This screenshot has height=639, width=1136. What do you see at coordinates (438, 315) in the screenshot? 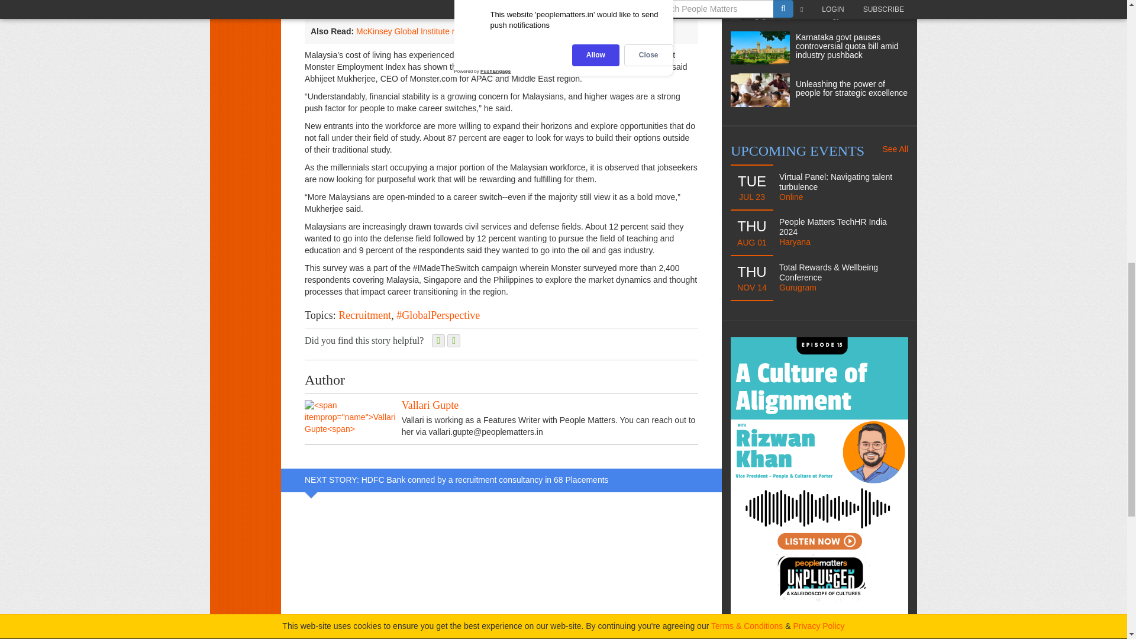
I see `Browse more in: GlobalPerspective` at bounding box center [438, 315].